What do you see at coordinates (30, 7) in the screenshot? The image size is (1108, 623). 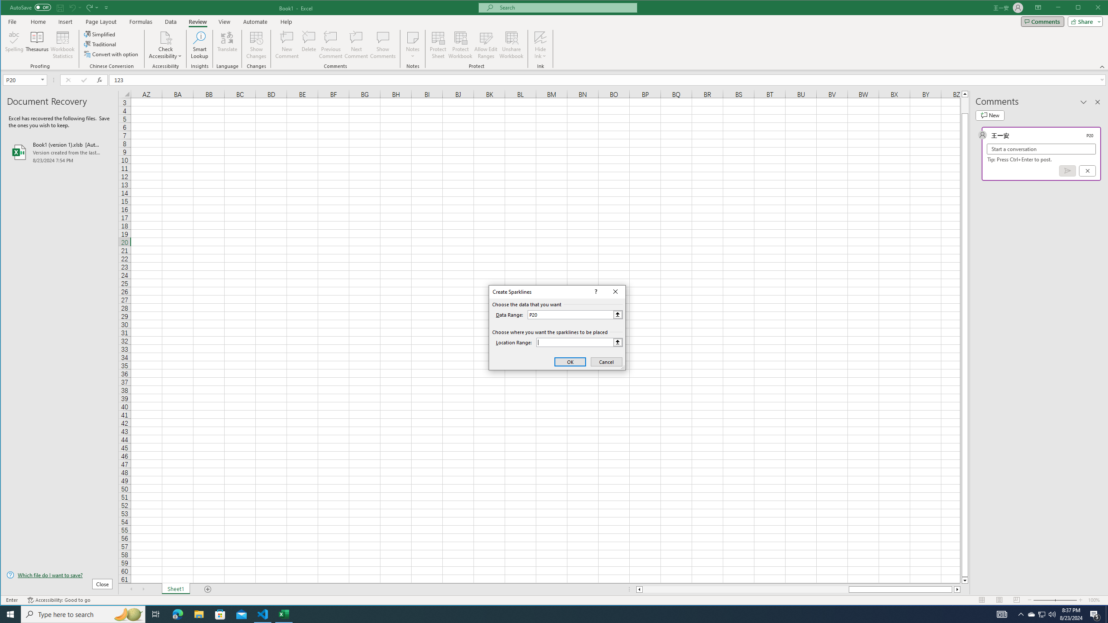 I see `AutoSave` at bounding box center [30, 7].